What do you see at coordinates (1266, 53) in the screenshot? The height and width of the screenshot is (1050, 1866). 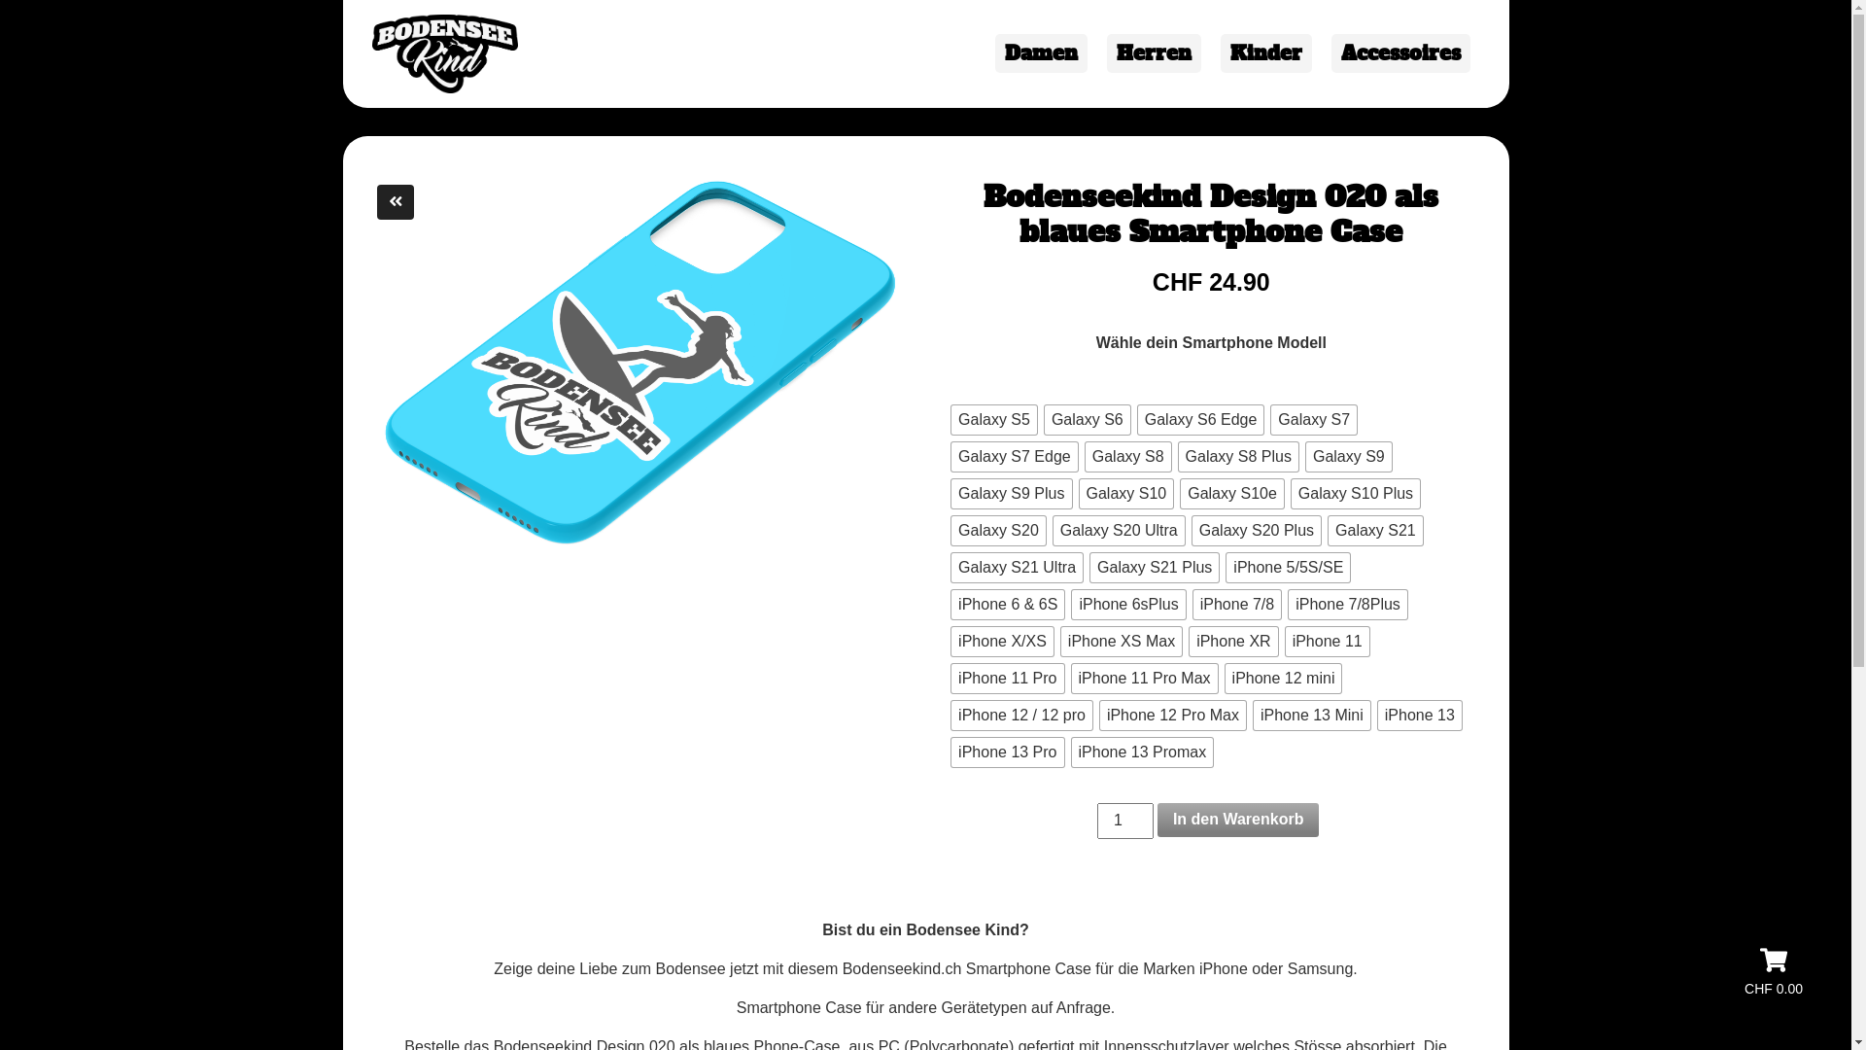 I see `Kinder` at bounding box center [1266, 53].